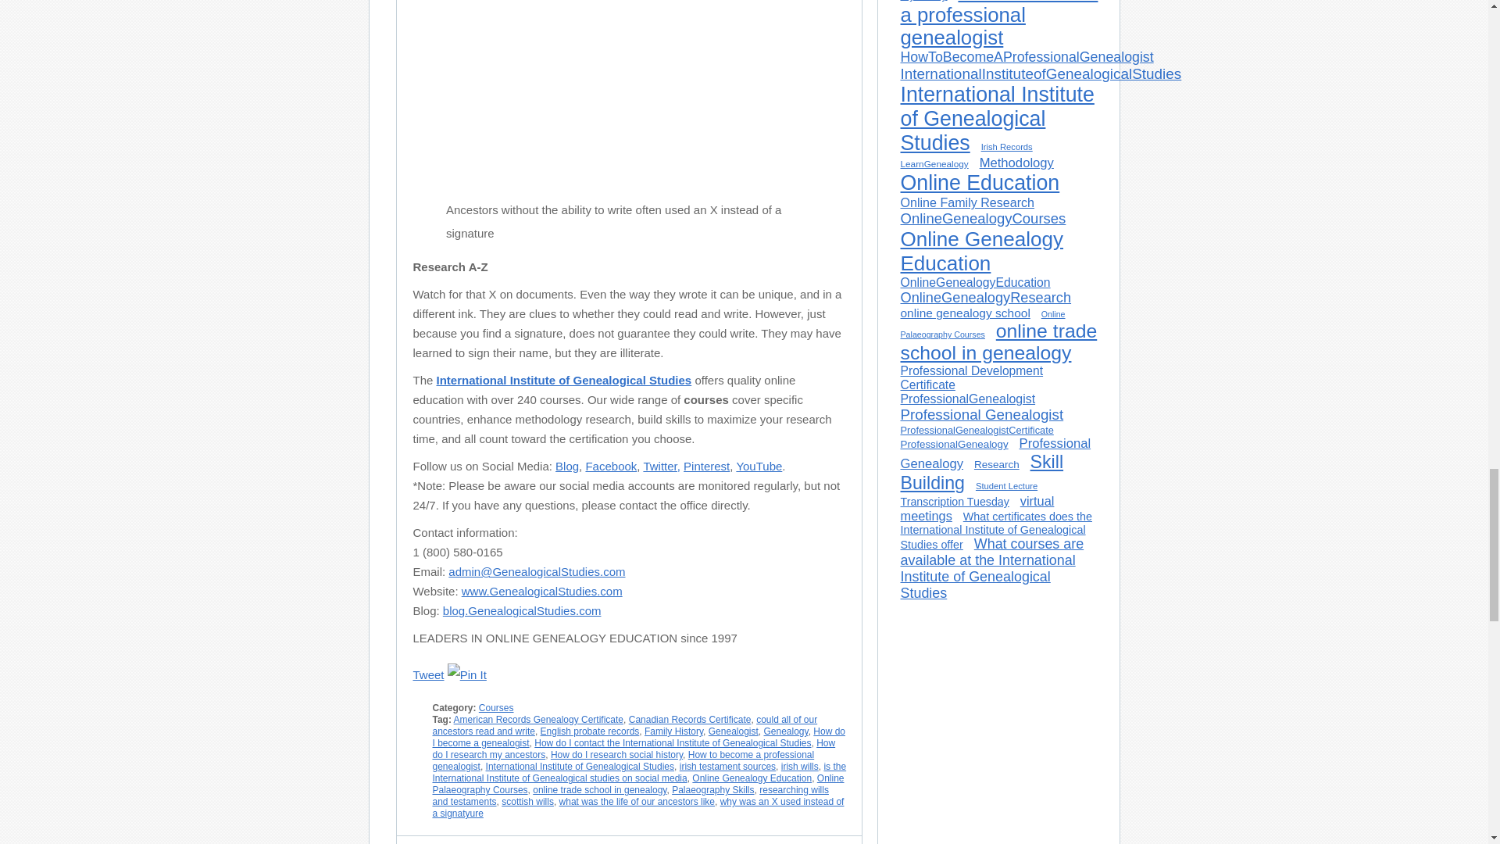  I want to click on YouTube, so click(759, 466).